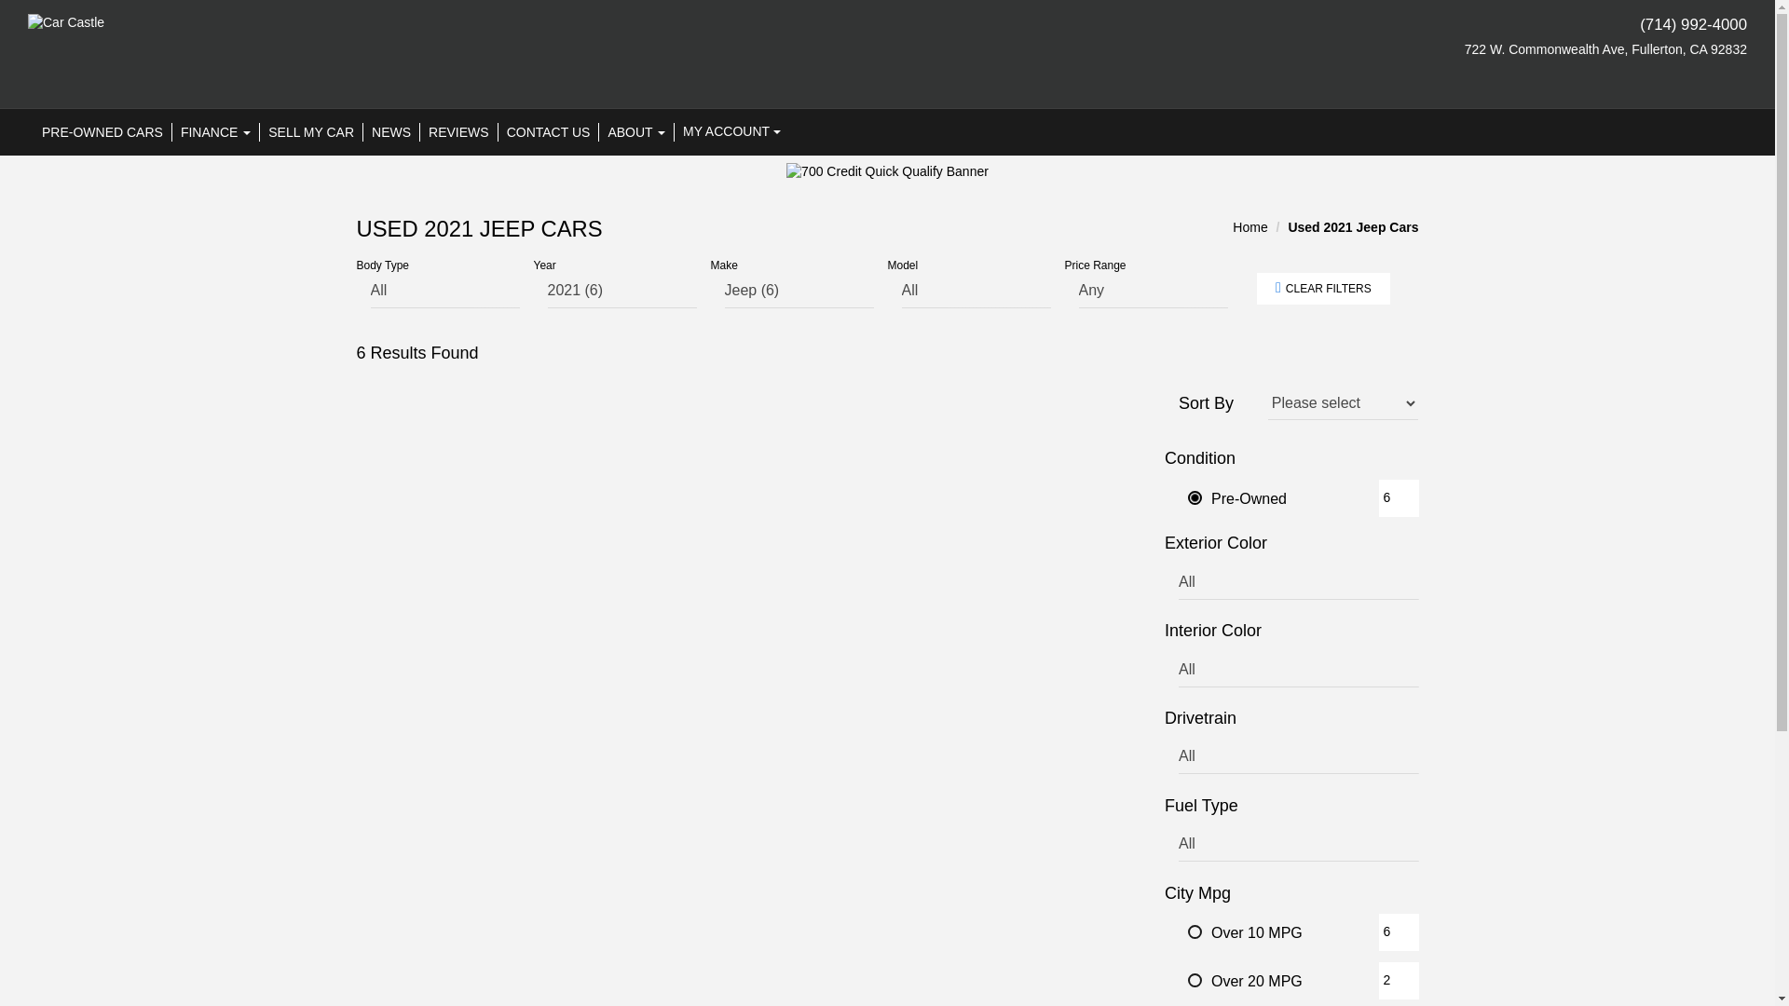 This screenshot has height=1006, width=1789. I want to click on Click here to view News, so click(391, 132).